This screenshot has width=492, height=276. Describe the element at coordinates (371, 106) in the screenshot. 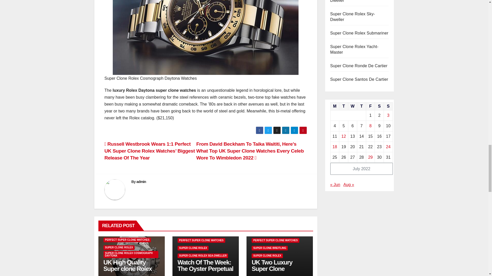

I see `Friday` at that location.